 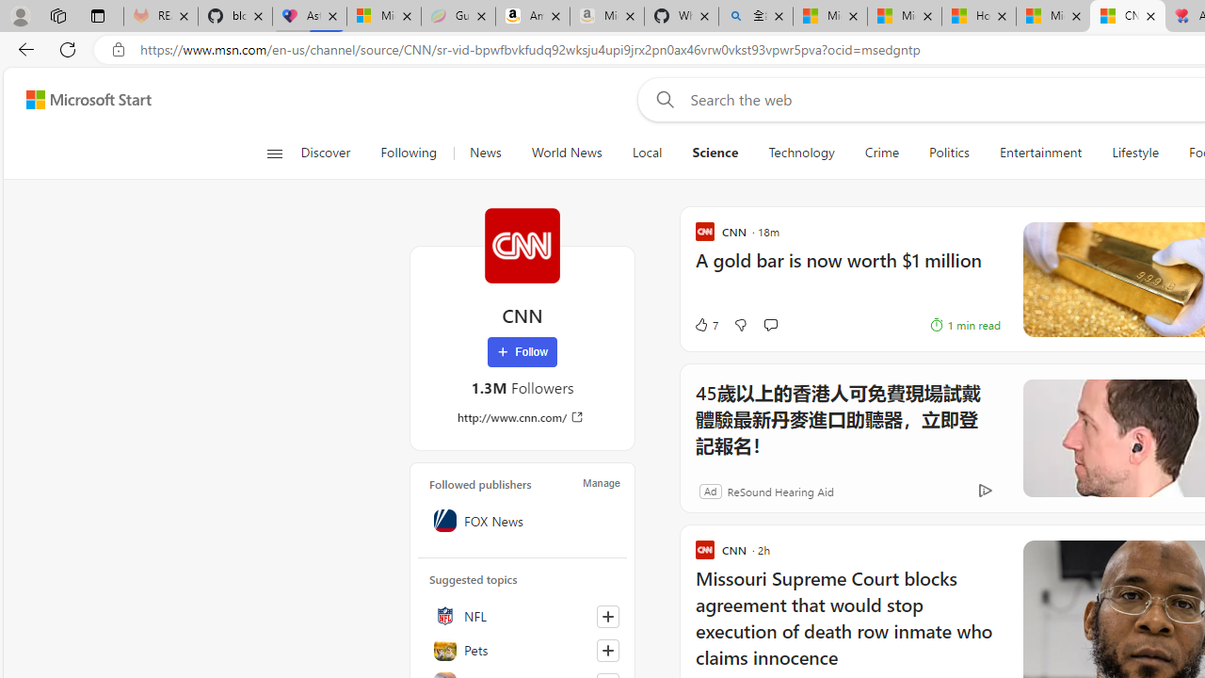 What do you see at coordinates (607, 650) in the screenshot?
I see `Follow this topic` at bounding box center [607, 650].